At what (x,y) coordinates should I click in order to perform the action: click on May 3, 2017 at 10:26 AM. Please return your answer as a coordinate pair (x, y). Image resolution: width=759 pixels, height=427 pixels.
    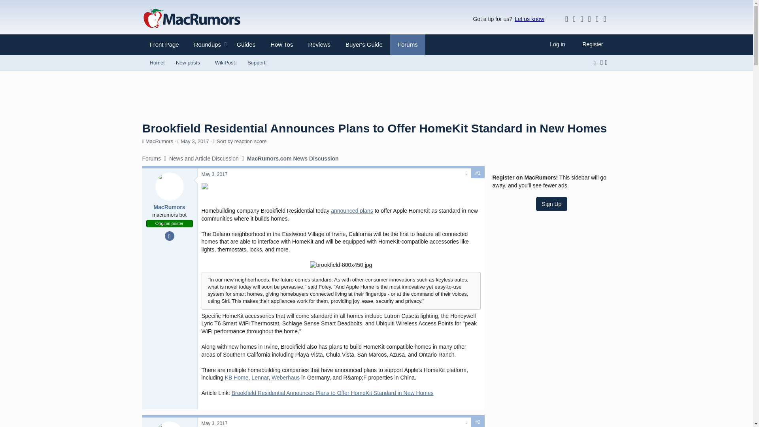
    Looking at the image, I should click on (529, 19).